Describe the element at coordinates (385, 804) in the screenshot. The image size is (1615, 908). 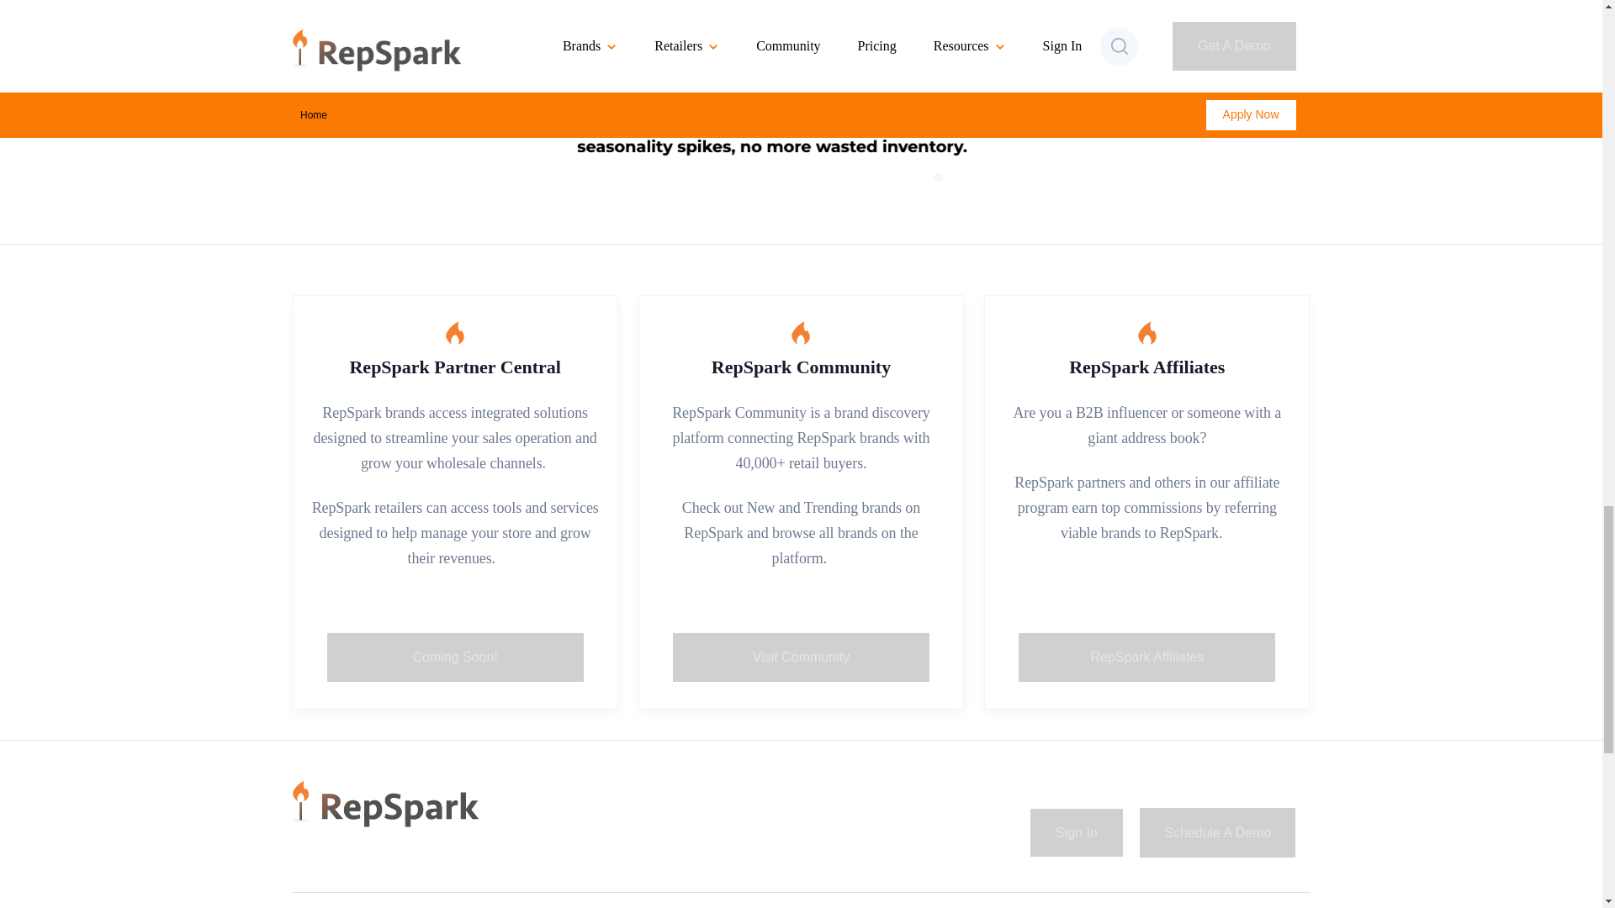
I see `RepSparkLogo-2` at that location.